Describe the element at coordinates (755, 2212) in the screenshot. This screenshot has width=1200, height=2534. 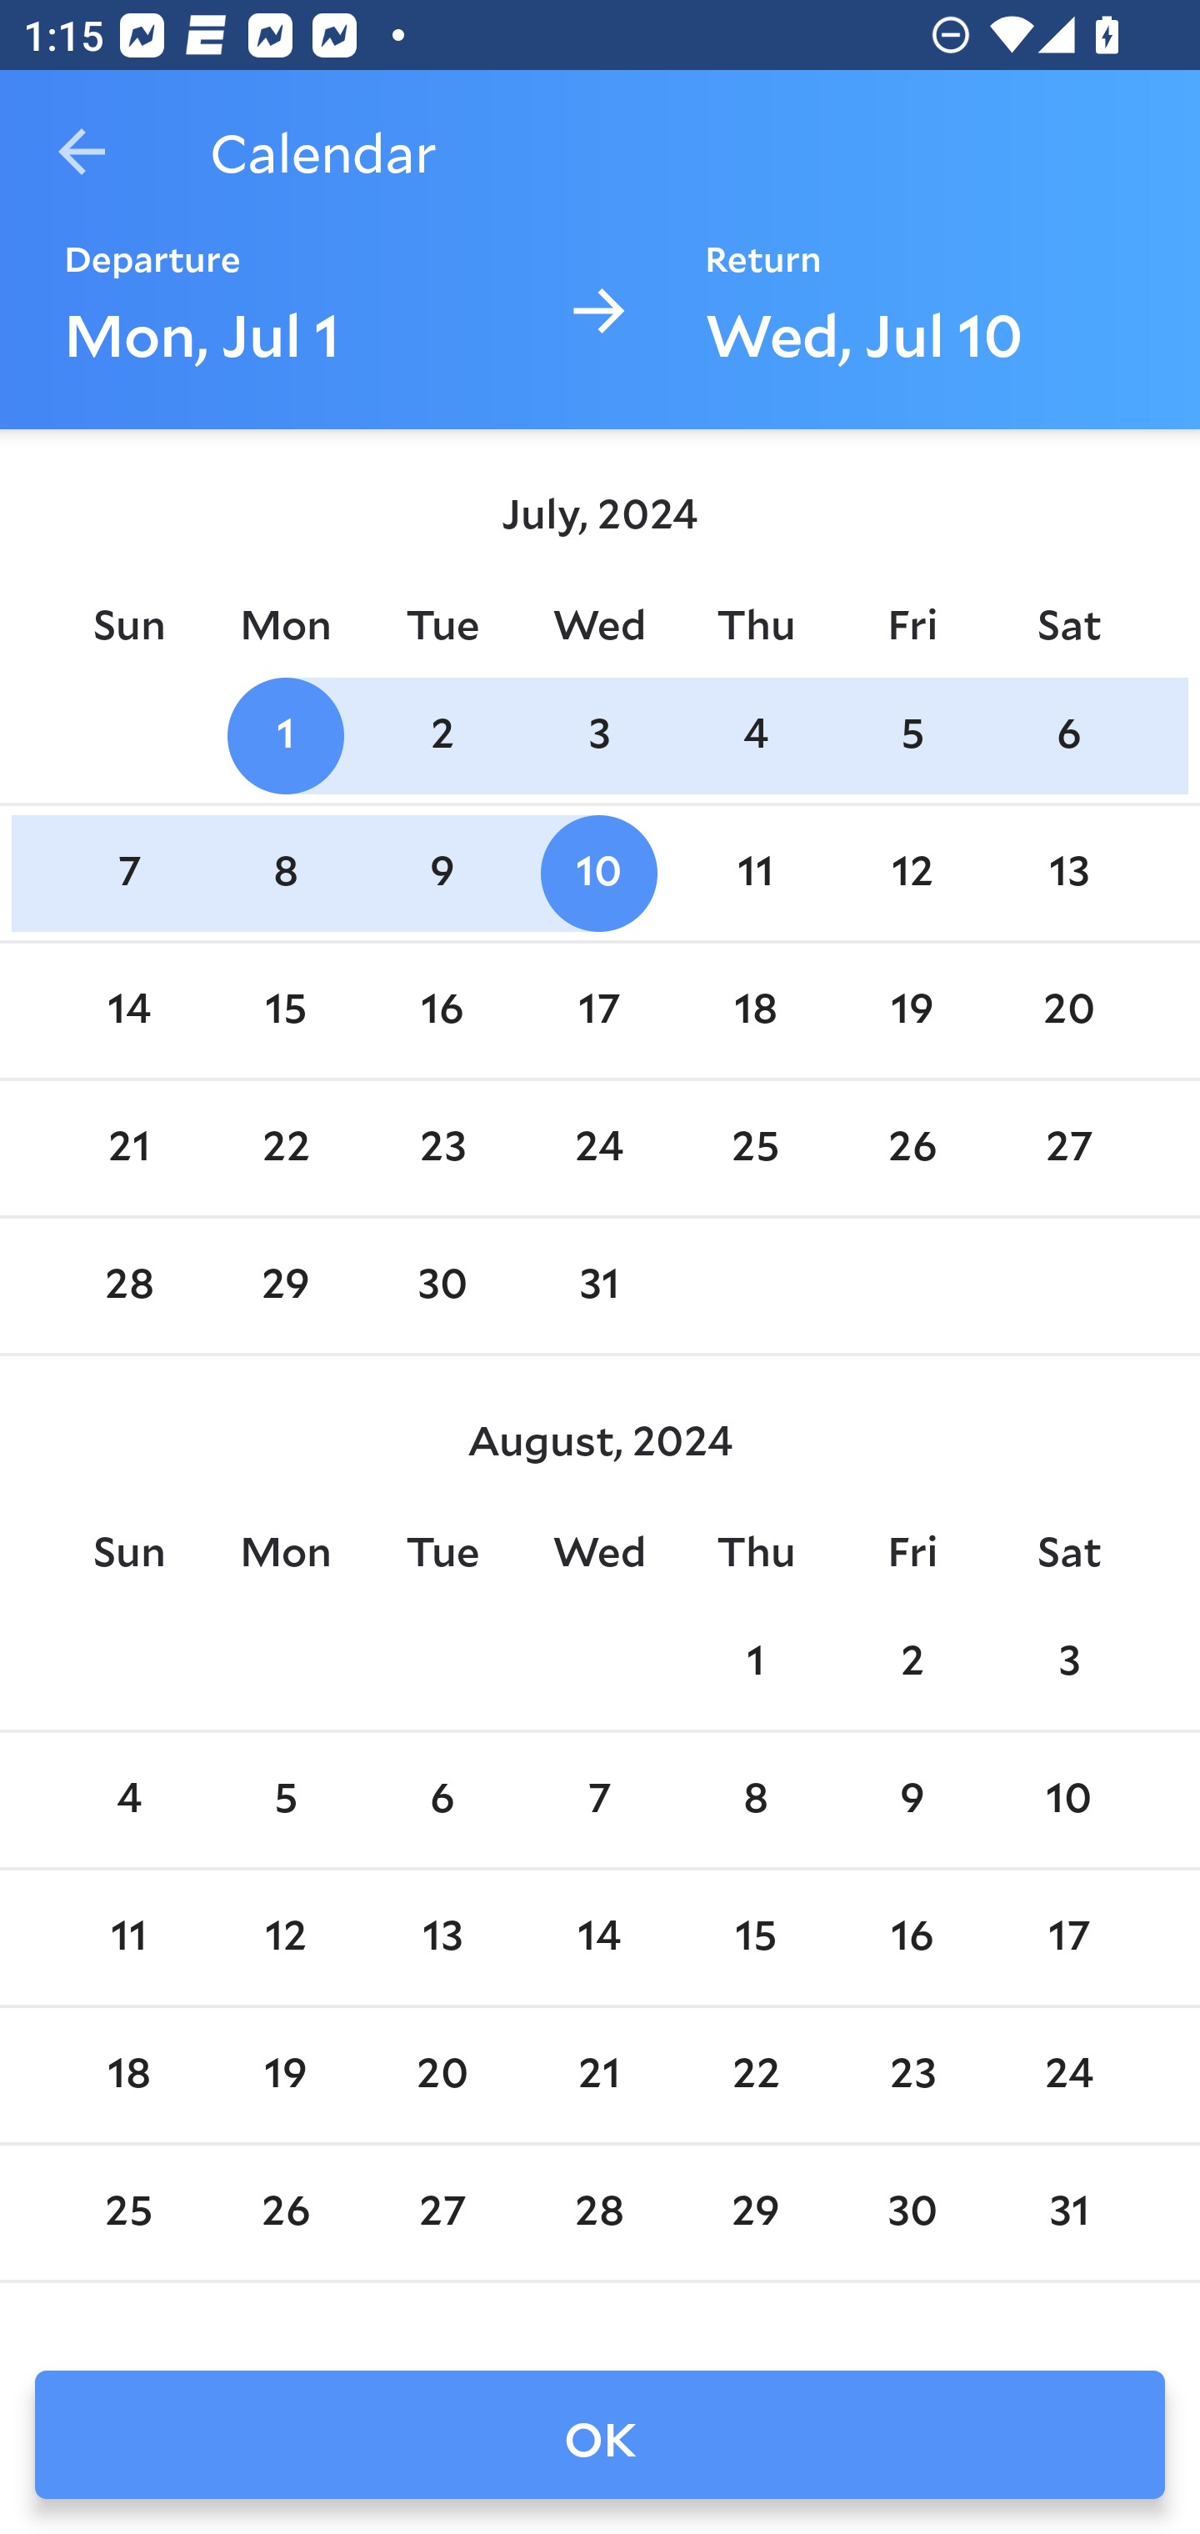
I see `29` at that location.